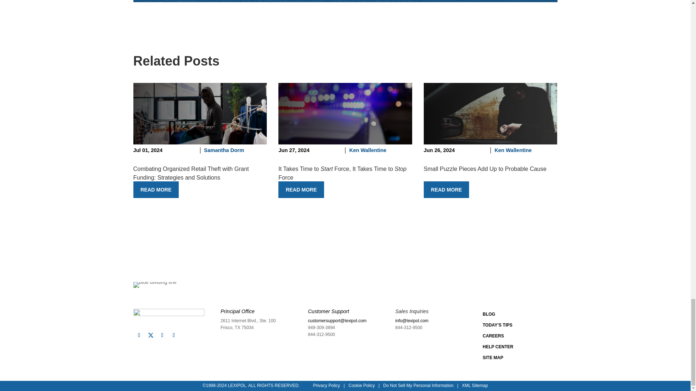 This screenshot has width=696, height=391. Describe the element at coordinates (151, 335) in the screenshot. I see `Follow on ` at that location.